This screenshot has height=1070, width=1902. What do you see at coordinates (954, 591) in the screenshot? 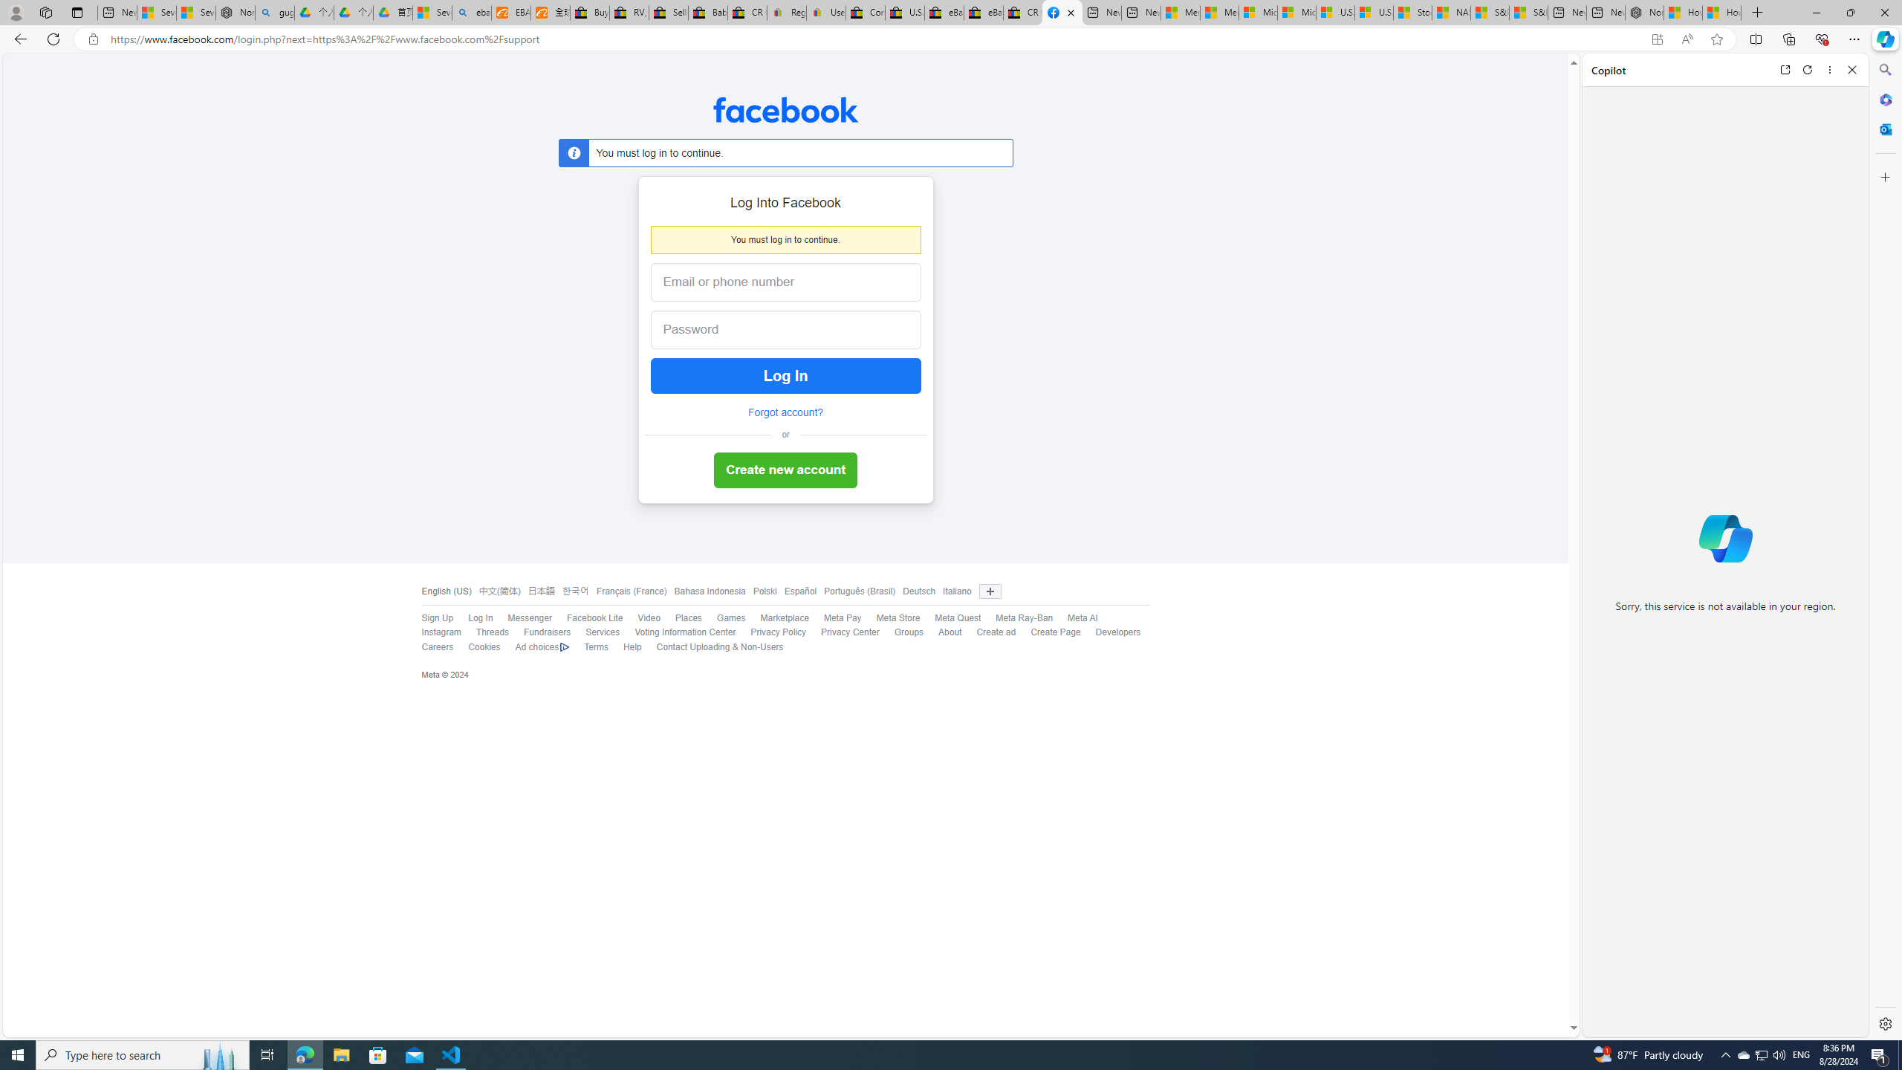
I see `Italiano` at bounding box center [954, 591].